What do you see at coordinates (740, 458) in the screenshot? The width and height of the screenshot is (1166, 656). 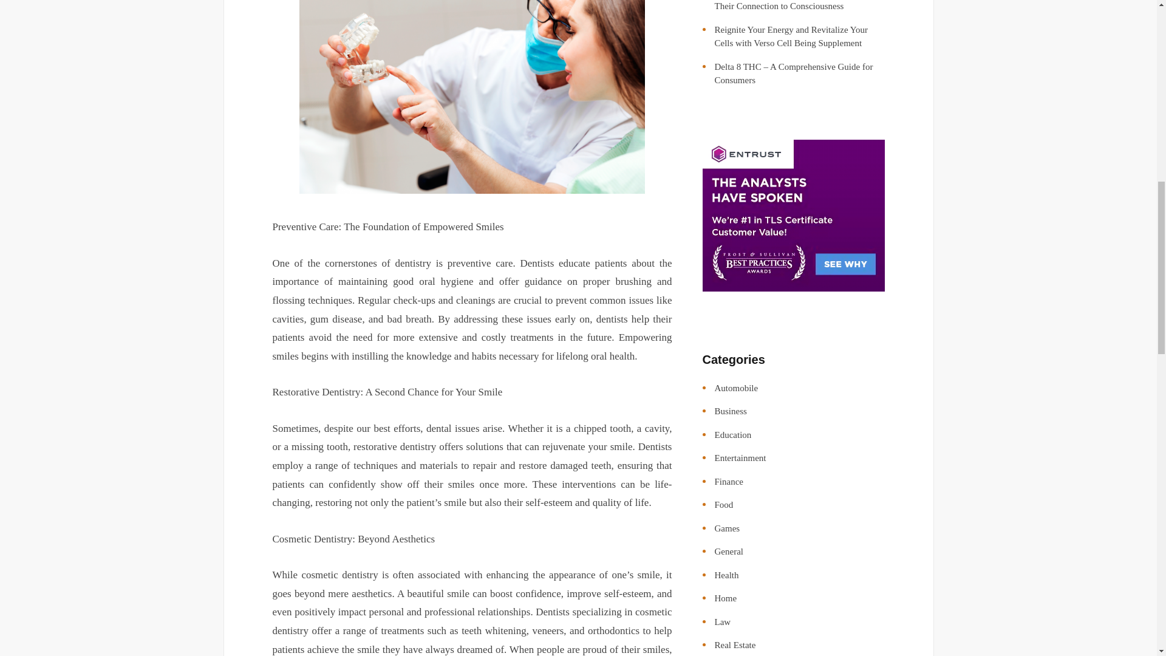 I see `Entertainment` at bounding box center [740, 458].